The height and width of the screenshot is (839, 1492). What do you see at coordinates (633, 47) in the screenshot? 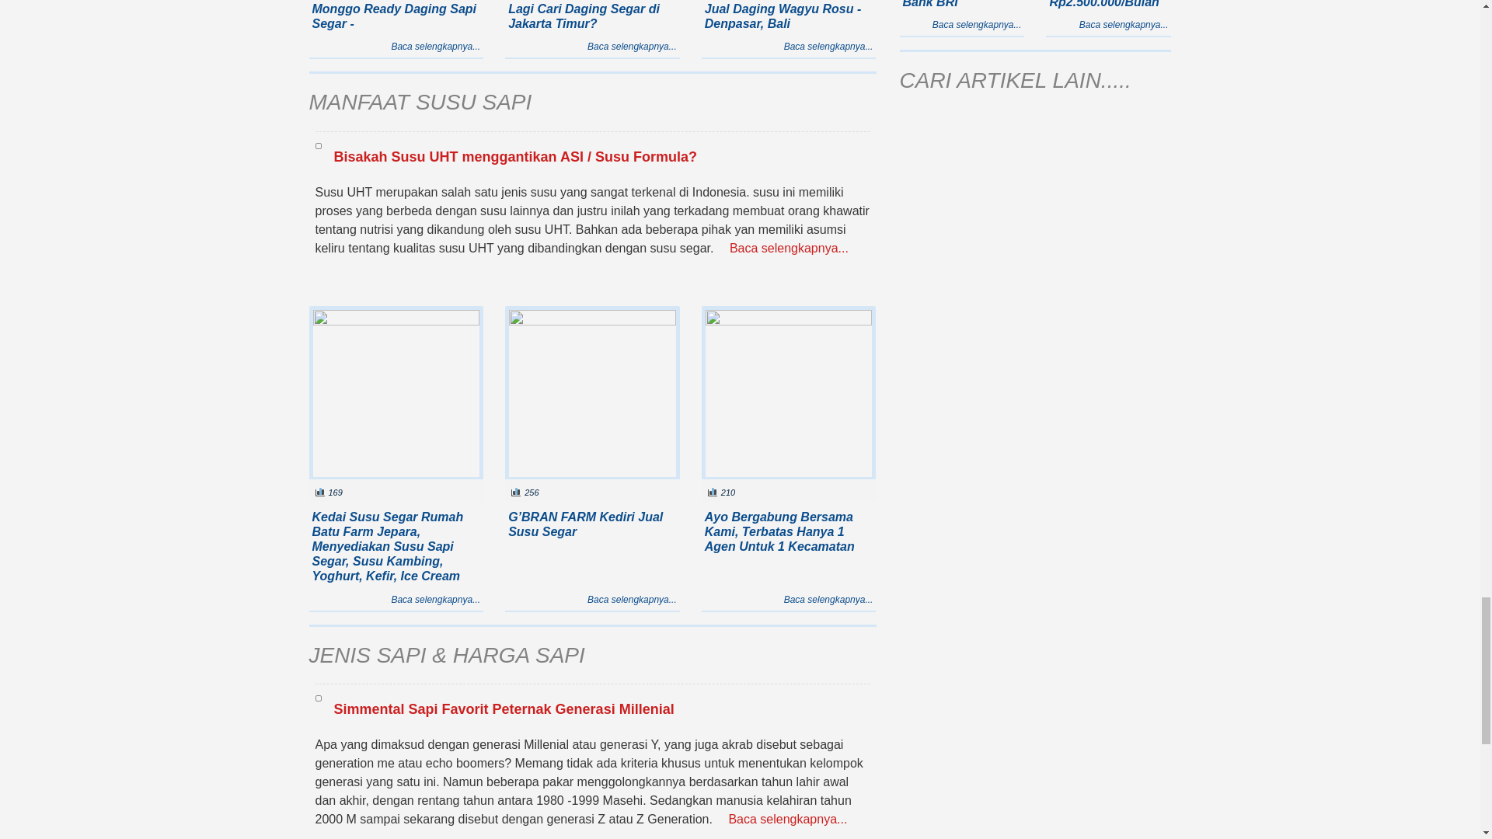
I see `Baca selengkapnya...` at bounding box center [633, 47].